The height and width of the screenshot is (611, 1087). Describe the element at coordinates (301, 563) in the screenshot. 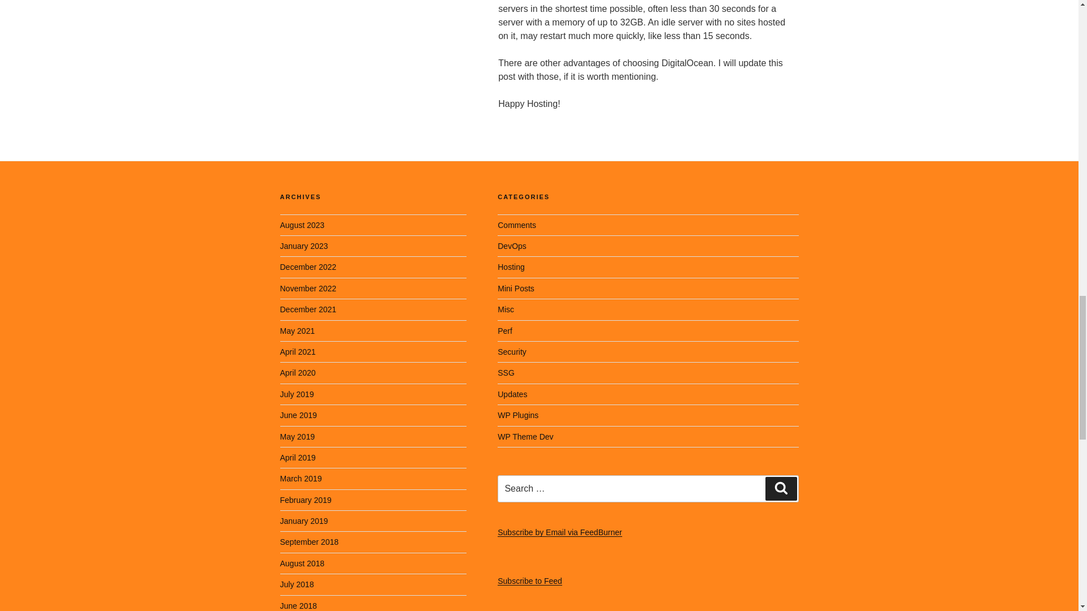

I see `August 2018` at that location.